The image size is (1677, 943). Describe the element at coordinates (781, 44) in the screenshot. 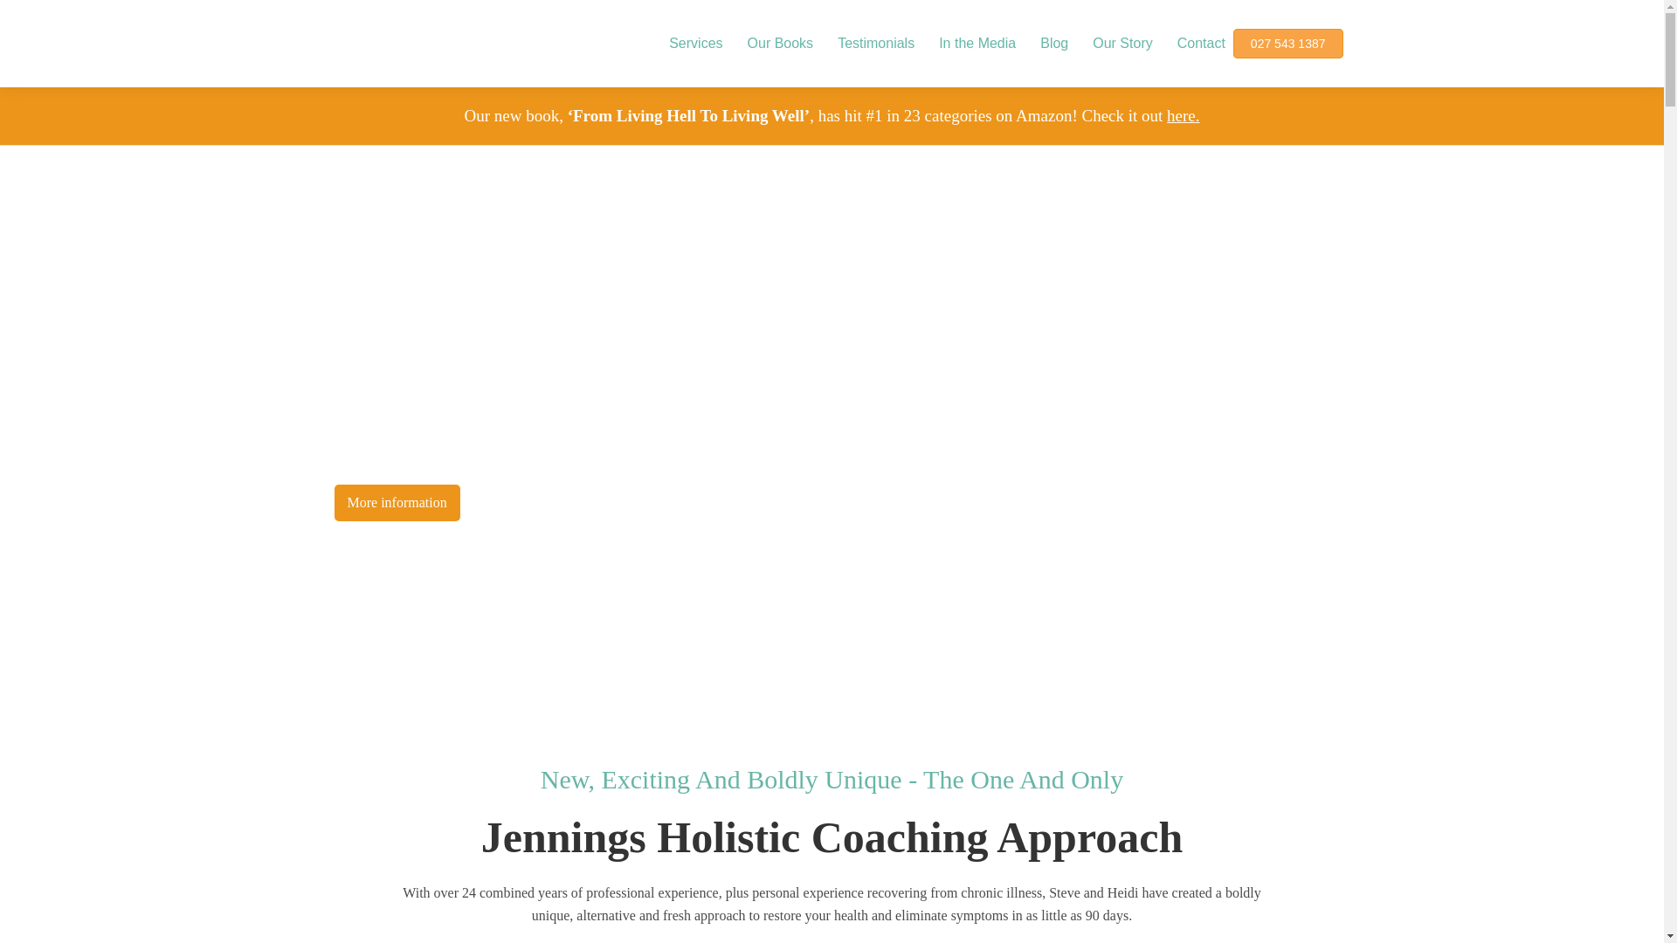

I see `Our Books` at that location.